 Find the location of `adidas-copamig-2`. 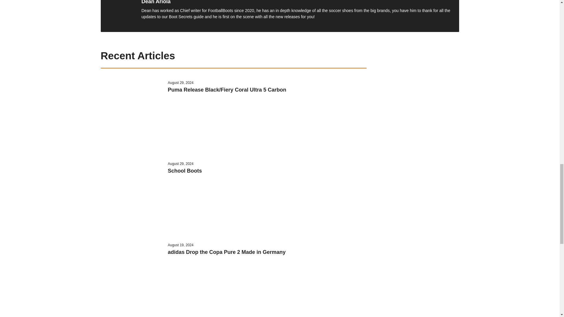

adidas-copamig-2 is located at coordinates (132, 275).